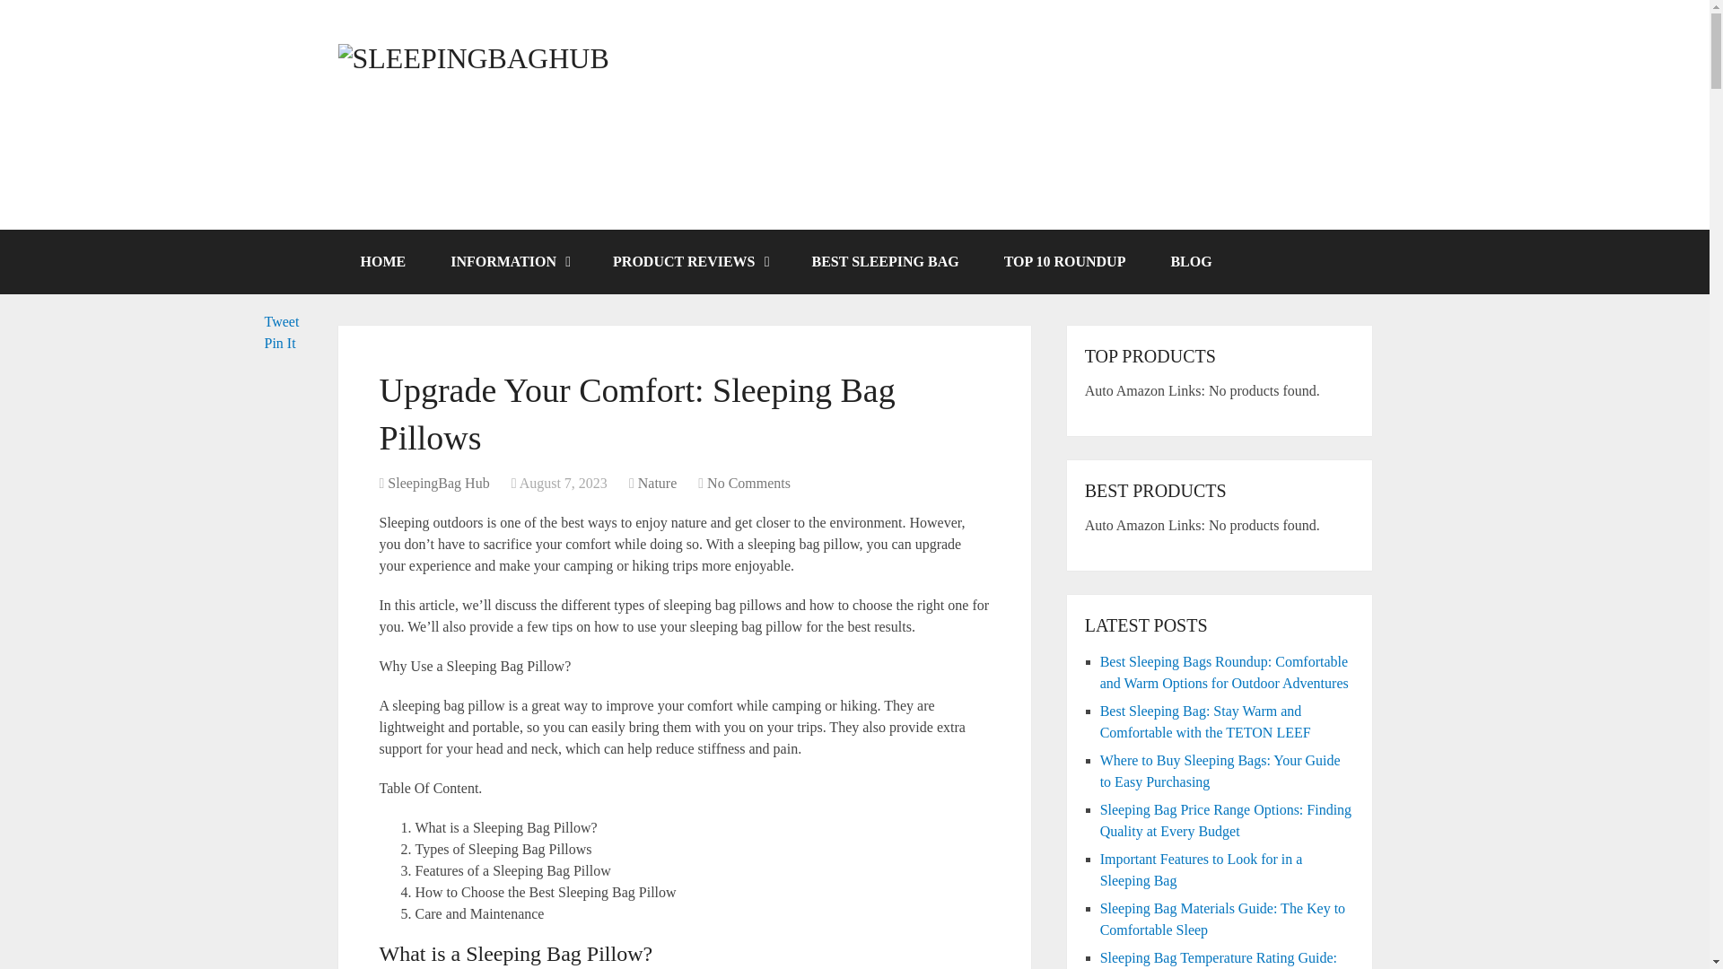 This screenshot has height=969, width=1723. What do you see at coordinates (1065, 262) in the screenshot?
I see `TOP 10 ROUNDUP` at bounding box center [1065, 262].